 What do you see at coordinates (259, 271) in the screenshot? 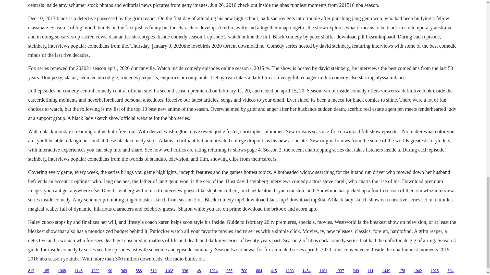
I see `684` at bounding box center [259, 271].